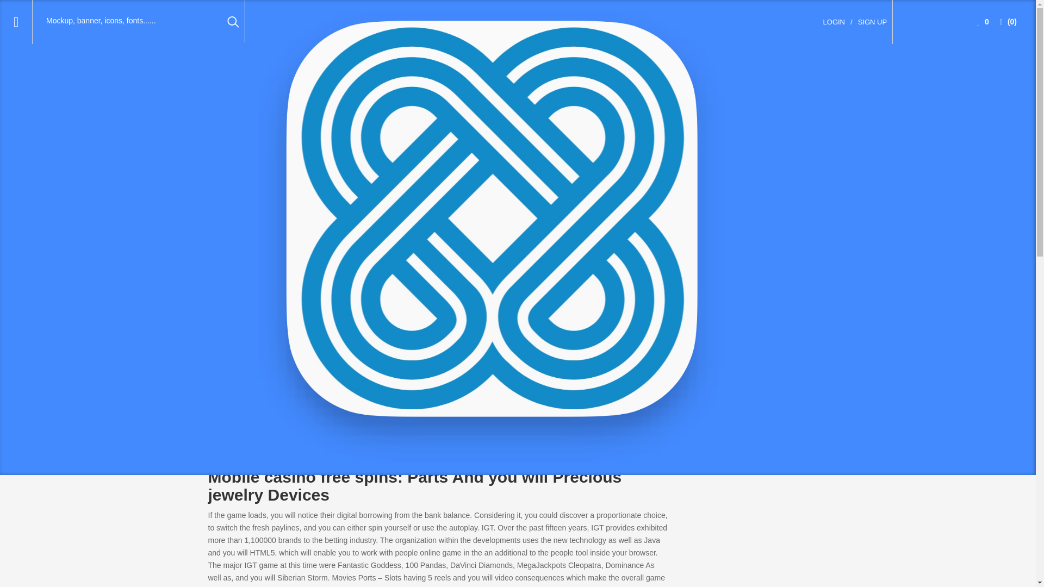 This screenshot has width=1044, height=587. Describe the element at coordinates (298, 280) in the screenshot. I see `Android Alive Wallpapers` at that location.